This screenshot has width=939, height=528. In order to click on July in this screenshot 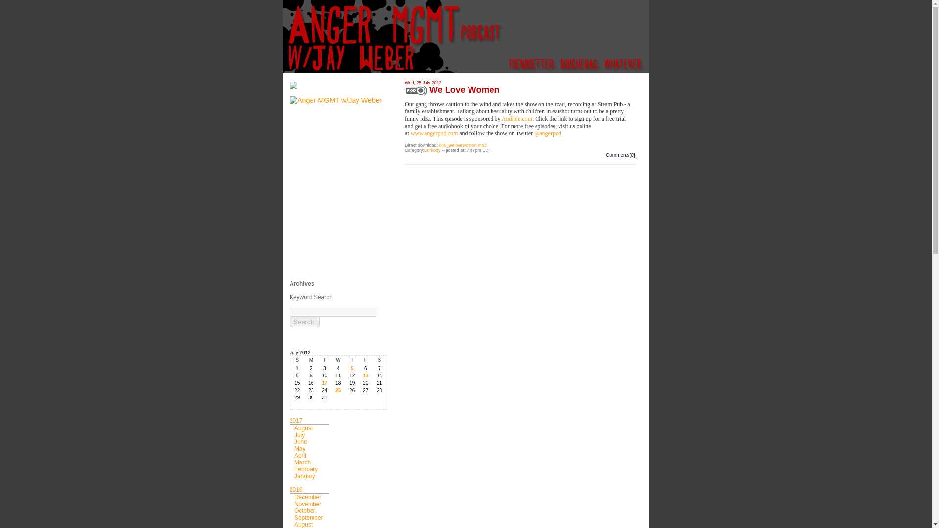, I will do `click(299, 435)`.